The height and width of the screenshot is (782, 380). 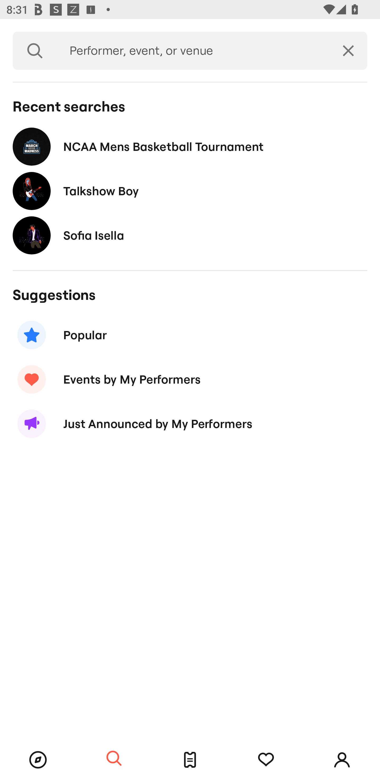 I want to click on Account, so click(x=342, y=760).